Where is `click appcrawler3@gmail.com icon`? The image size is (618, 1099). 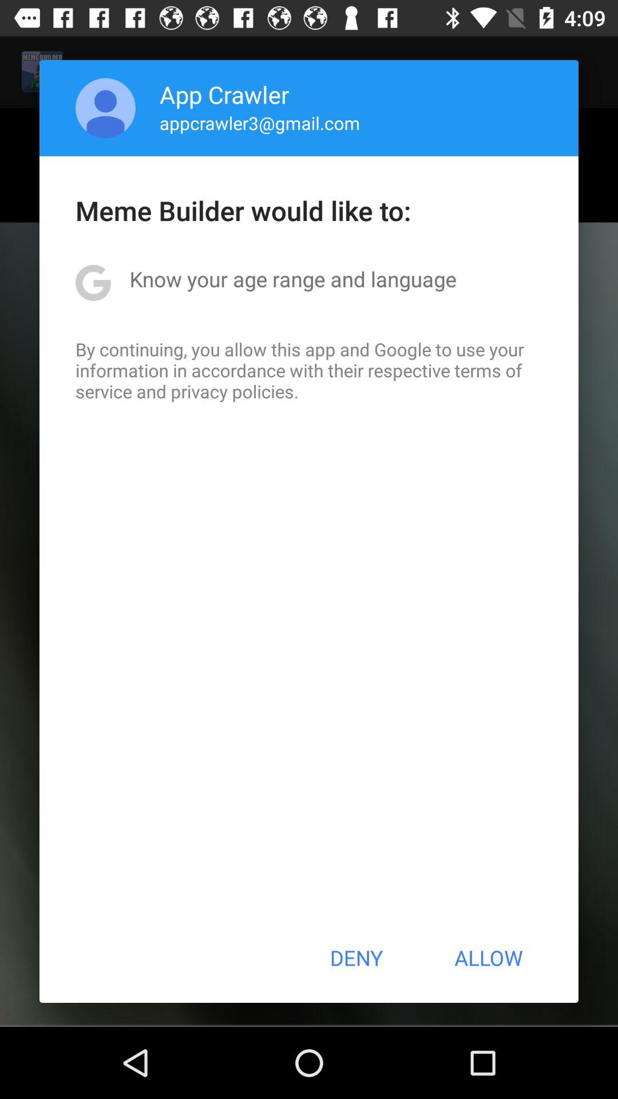
click appcrawler3@gmail.com icon is located at coordinates (260, 122).